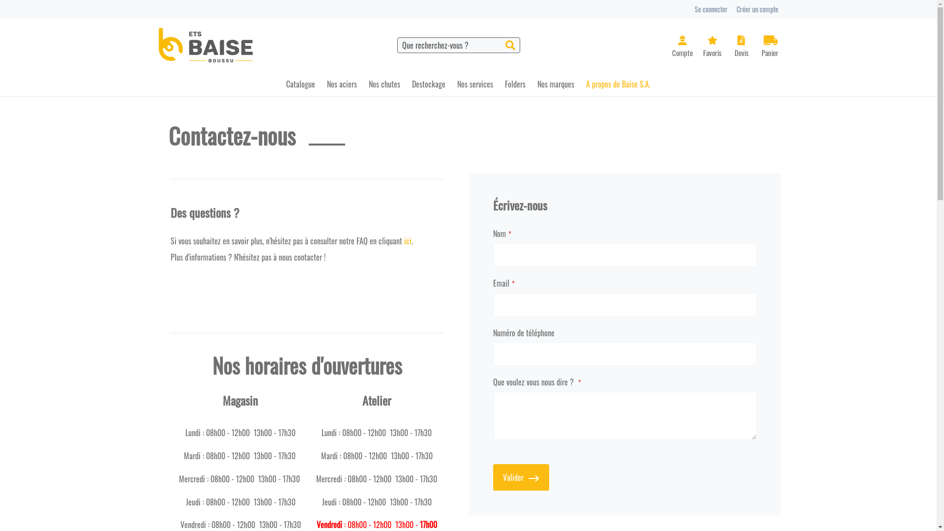 The width and height of the screenshot is (944, 531). What do you see at coordinates (408, 241) in the screenshot?
I see `ici` at bounding box center [408, 241].